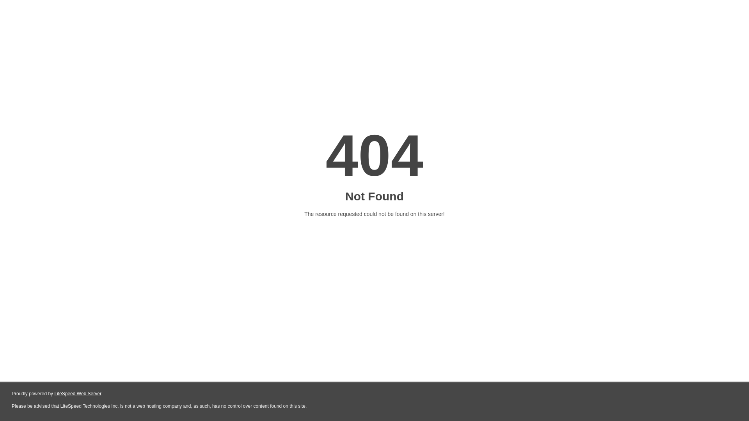 The image size is (749, 421). What do you see at coordinates (78, 394) in the screenshot?
I see `LiteSpeed Web Server` at bounding box center [78, 394].